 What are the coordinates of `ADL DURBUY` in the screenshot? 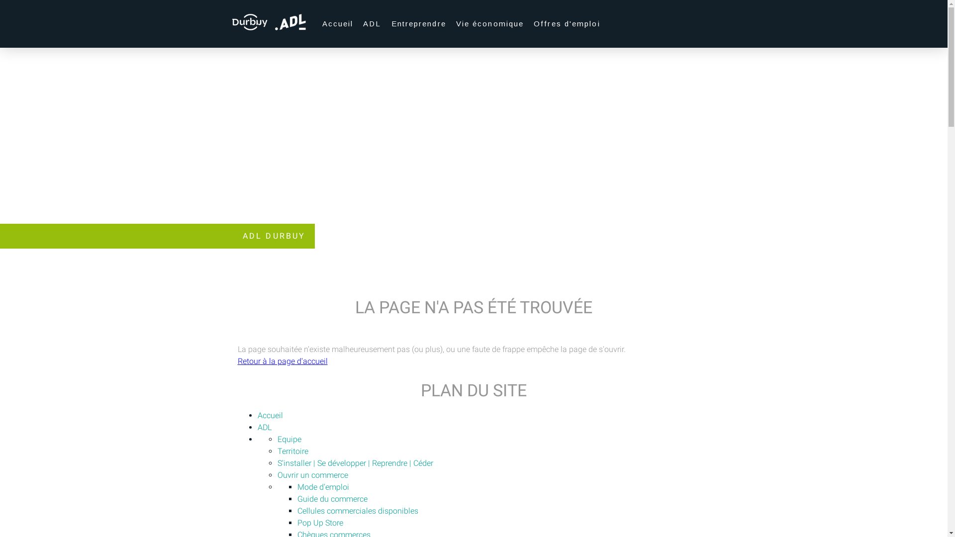 It's located at (275, 236).